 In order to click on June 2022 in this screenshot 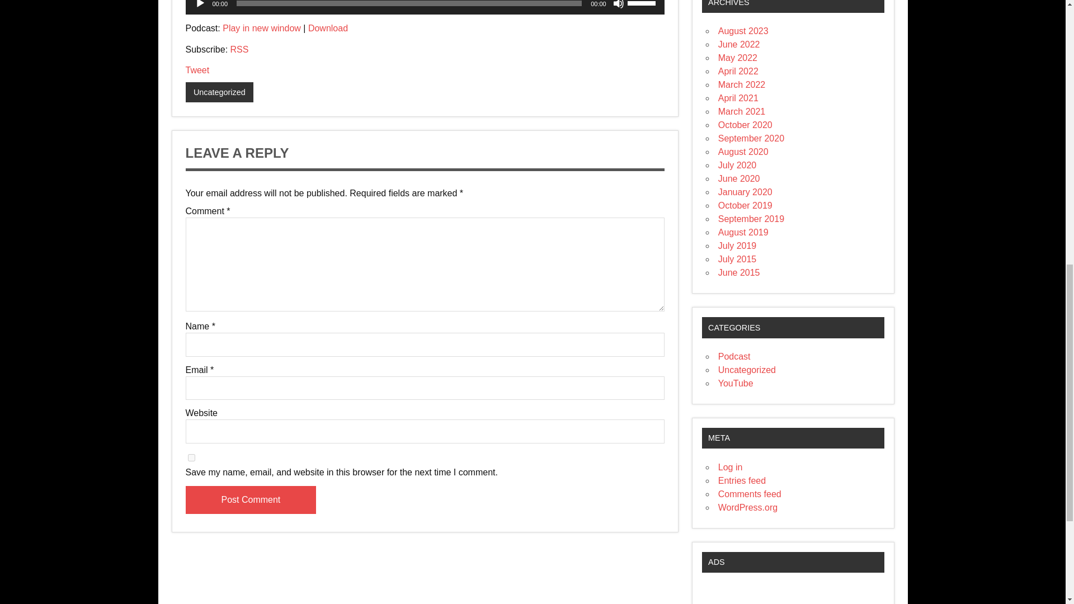, I will do `click(739, 44)`.